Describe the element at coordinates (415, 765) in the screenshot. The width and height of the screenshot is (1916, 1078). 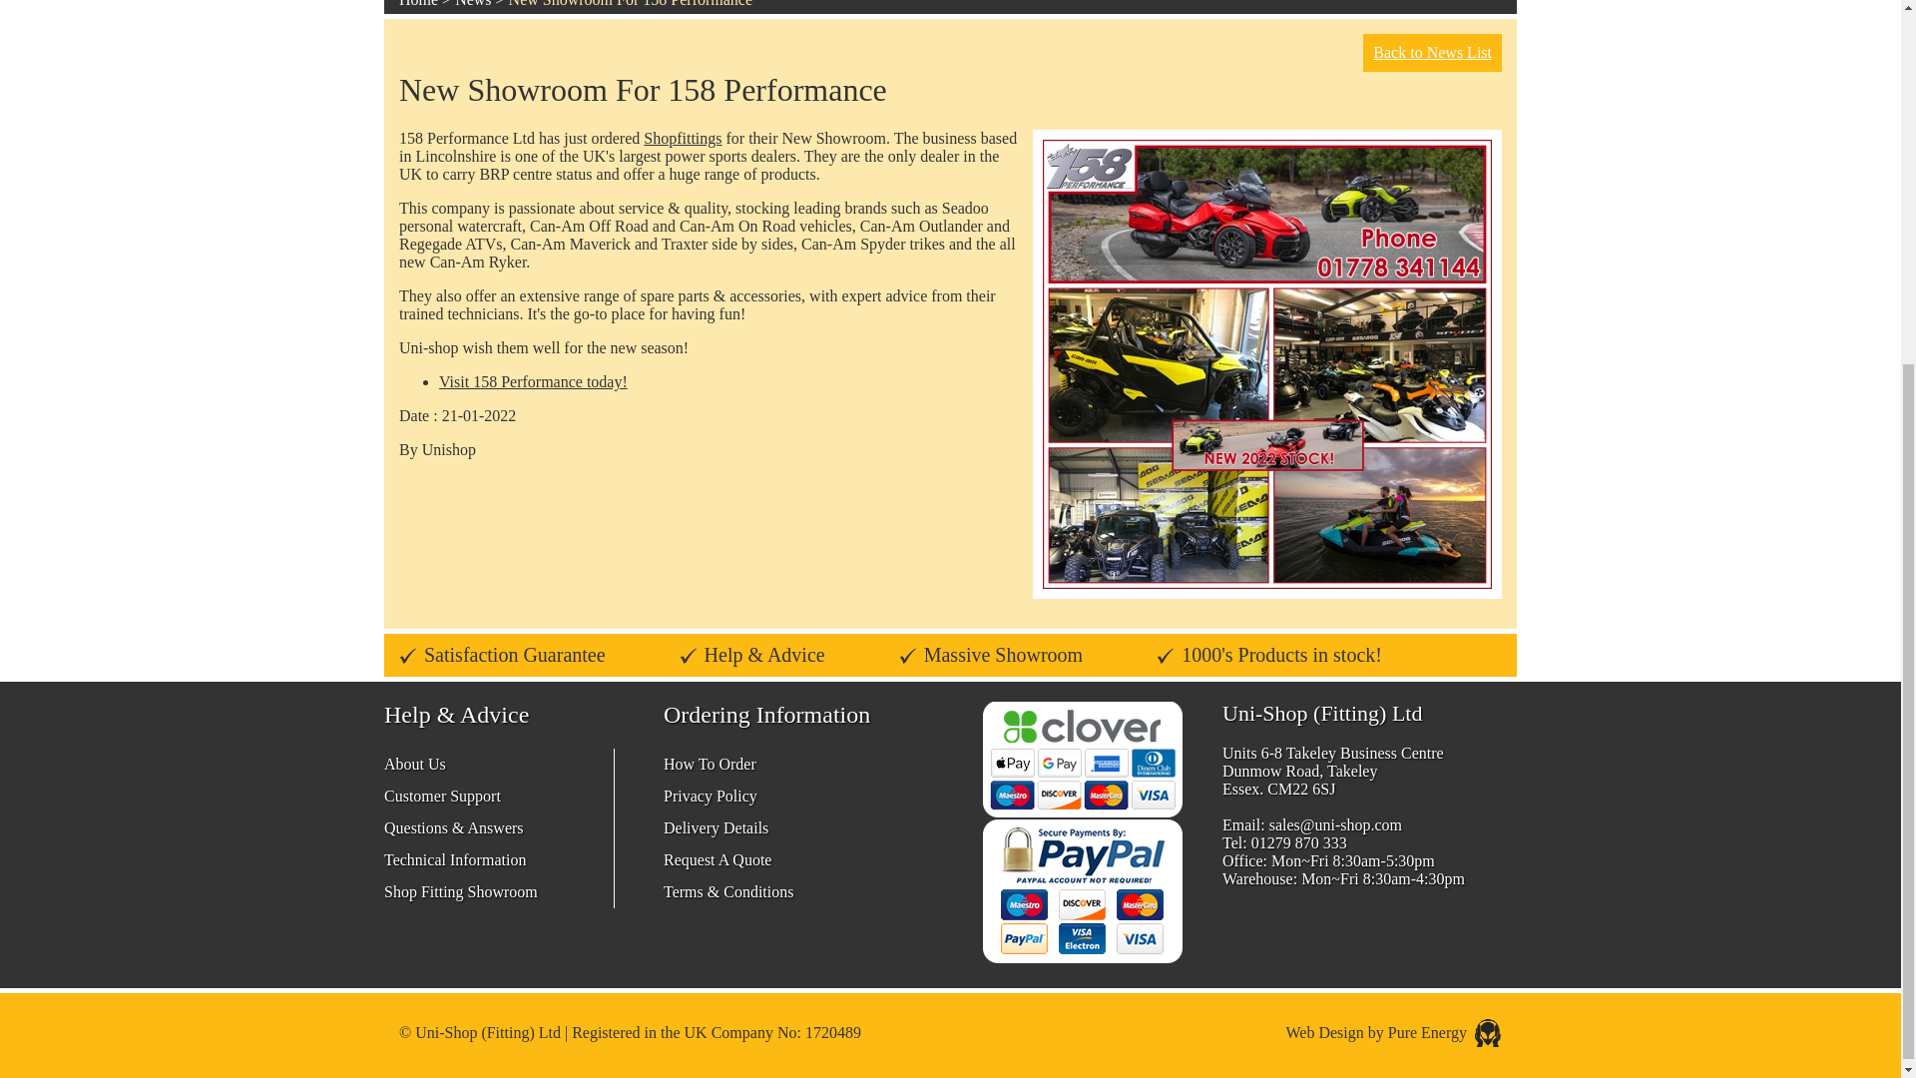
I see `About Us` at that location.